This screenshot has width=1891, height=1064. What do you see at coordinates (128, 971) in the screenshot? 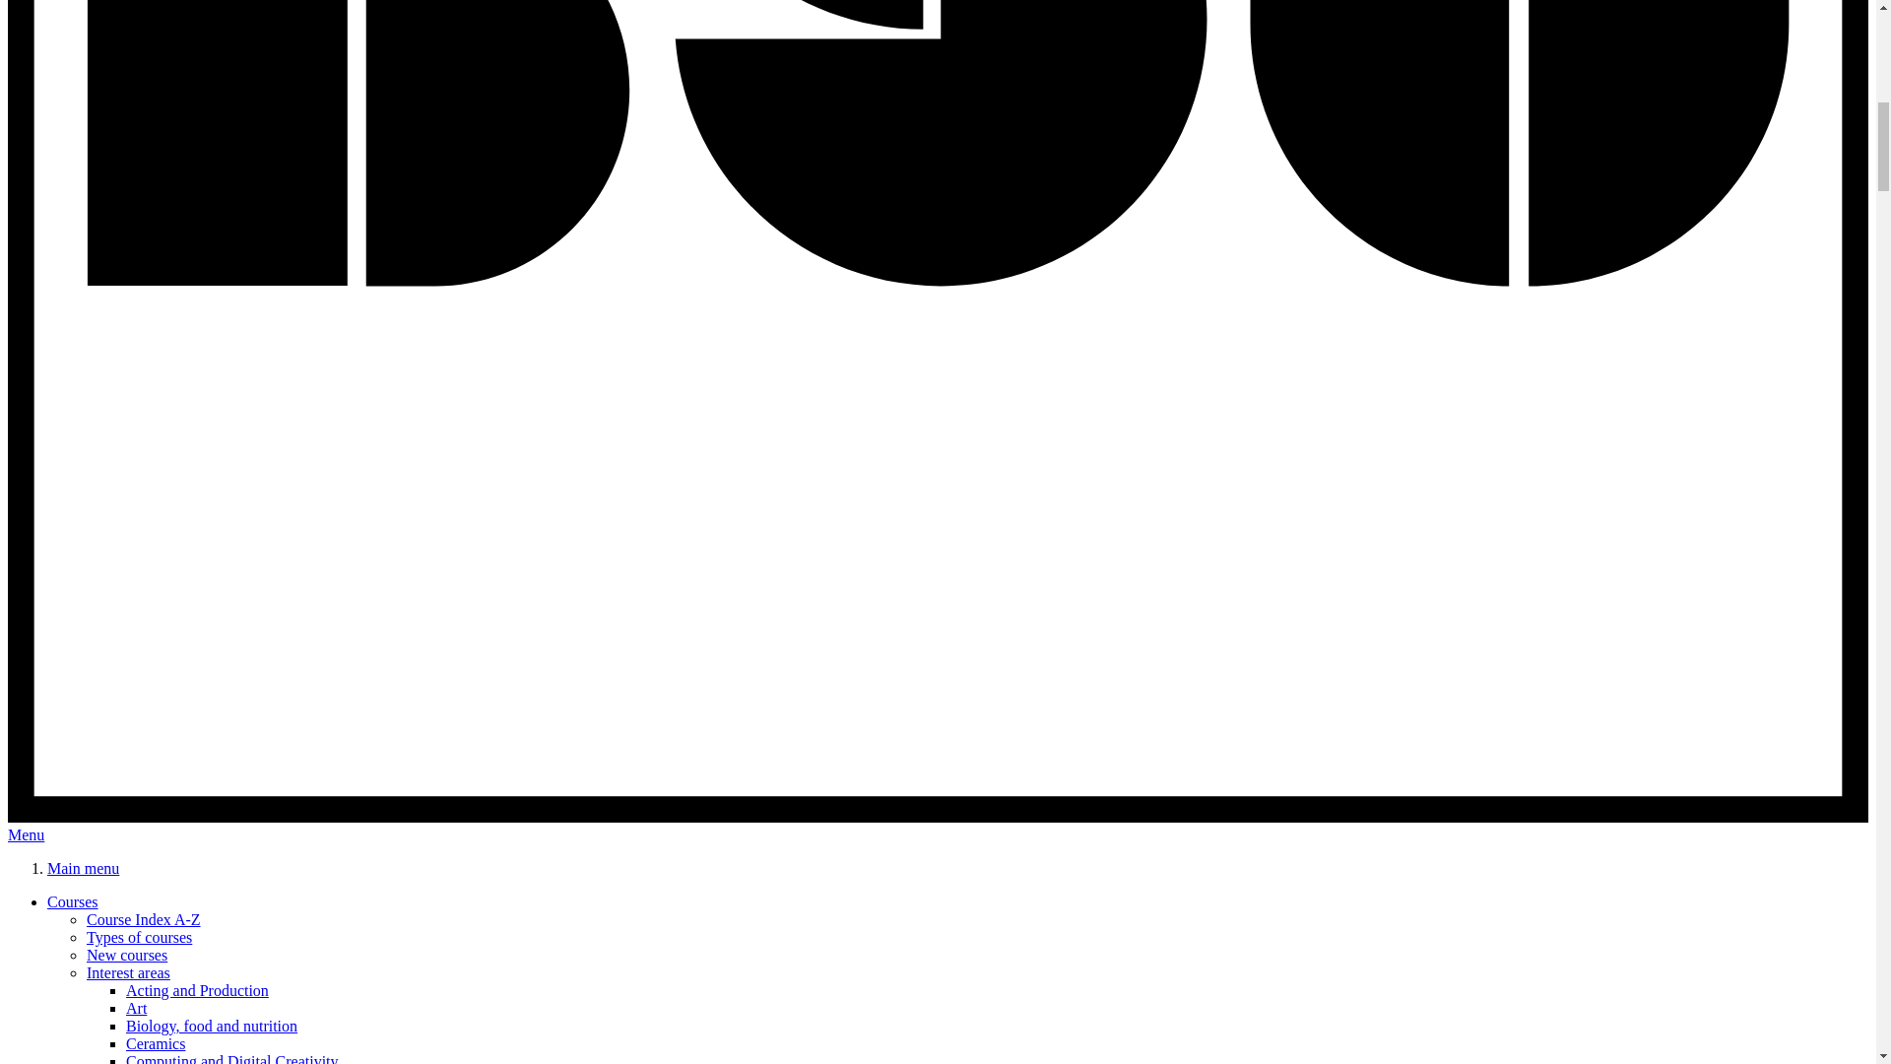
I see `Interest areas` at bounding box center [128, 971].